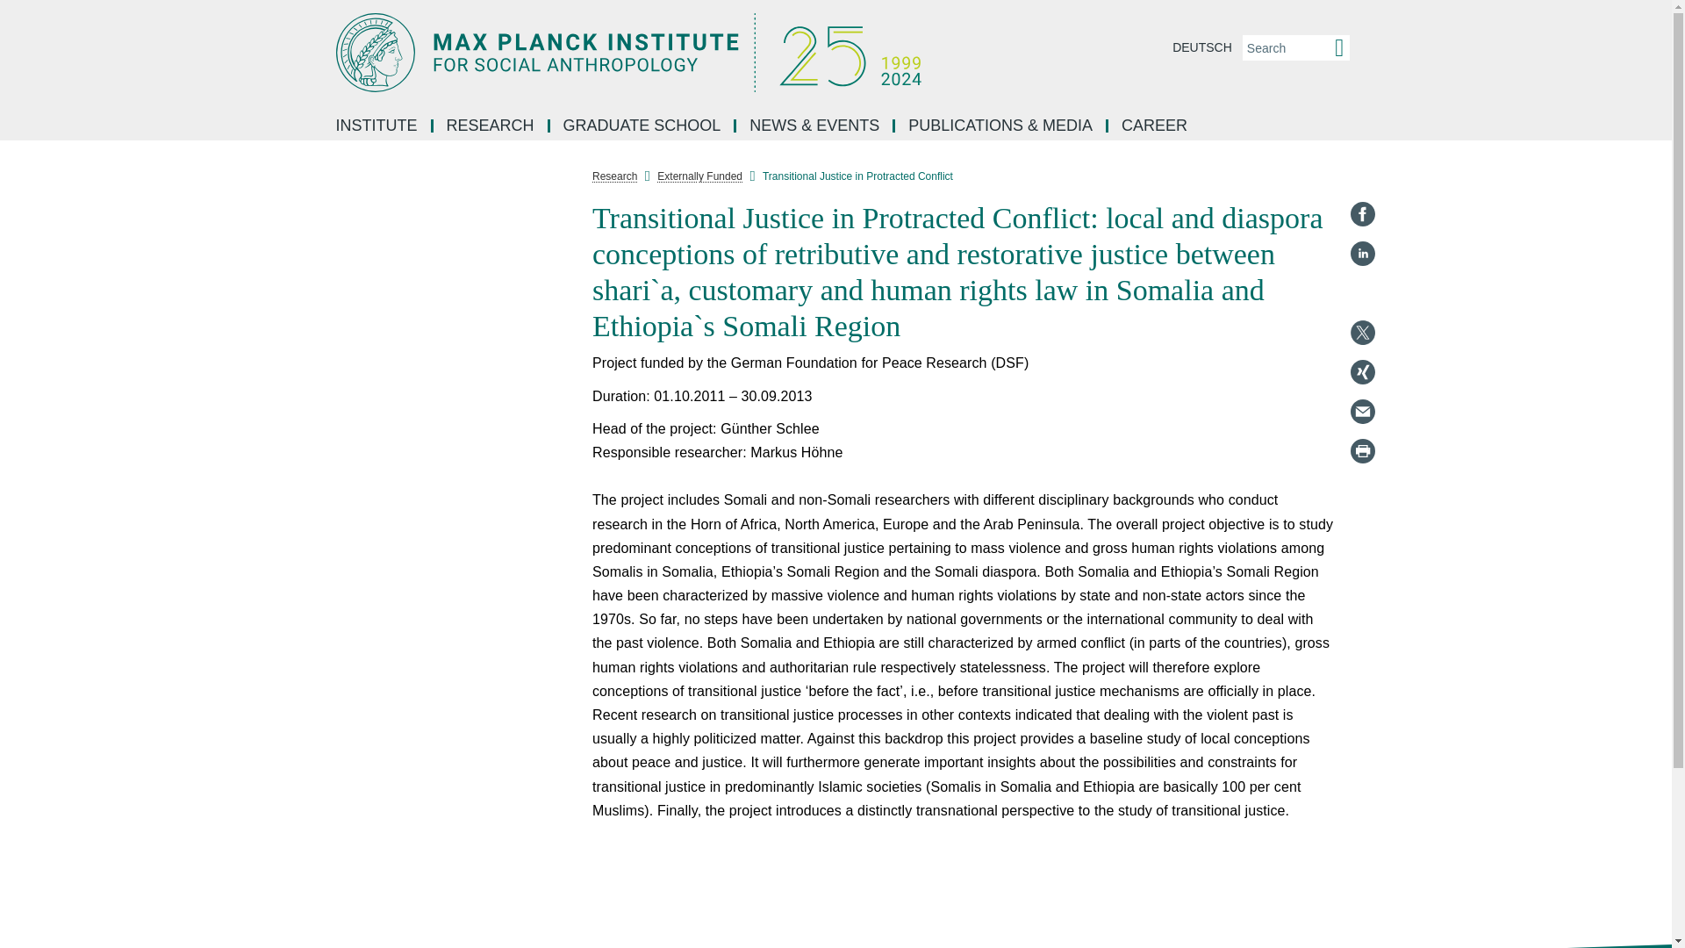  What do you see at coordinates (1202, 47) in the screenshot?
I see `DEUTSCH` at bounding box center [1202, 47].